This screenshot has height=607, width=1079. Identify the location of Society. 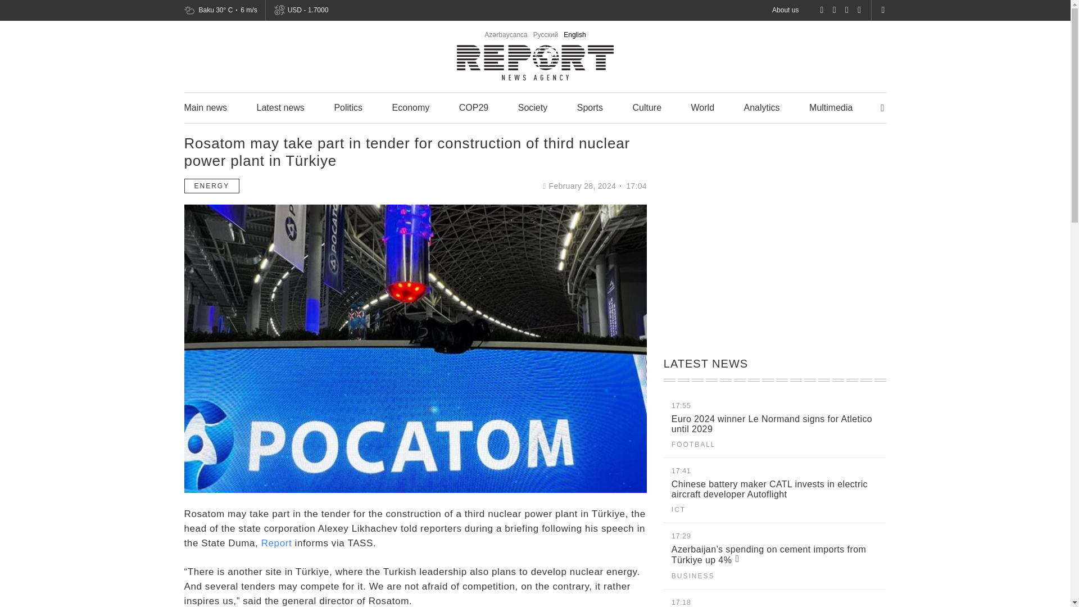
(532, 107).